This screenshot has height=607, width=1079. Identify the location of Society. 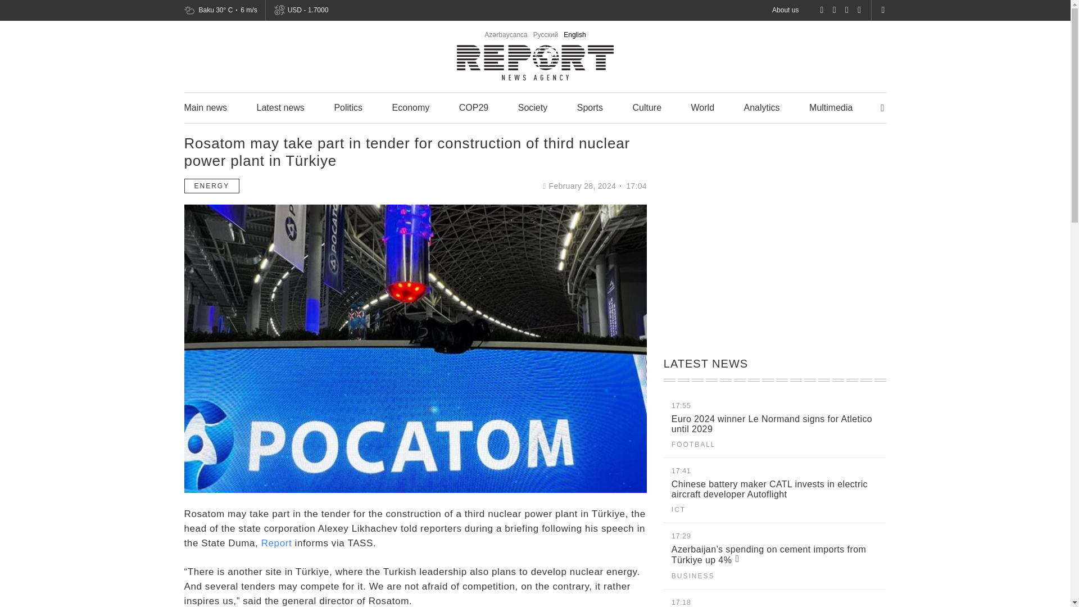
(532, 107).